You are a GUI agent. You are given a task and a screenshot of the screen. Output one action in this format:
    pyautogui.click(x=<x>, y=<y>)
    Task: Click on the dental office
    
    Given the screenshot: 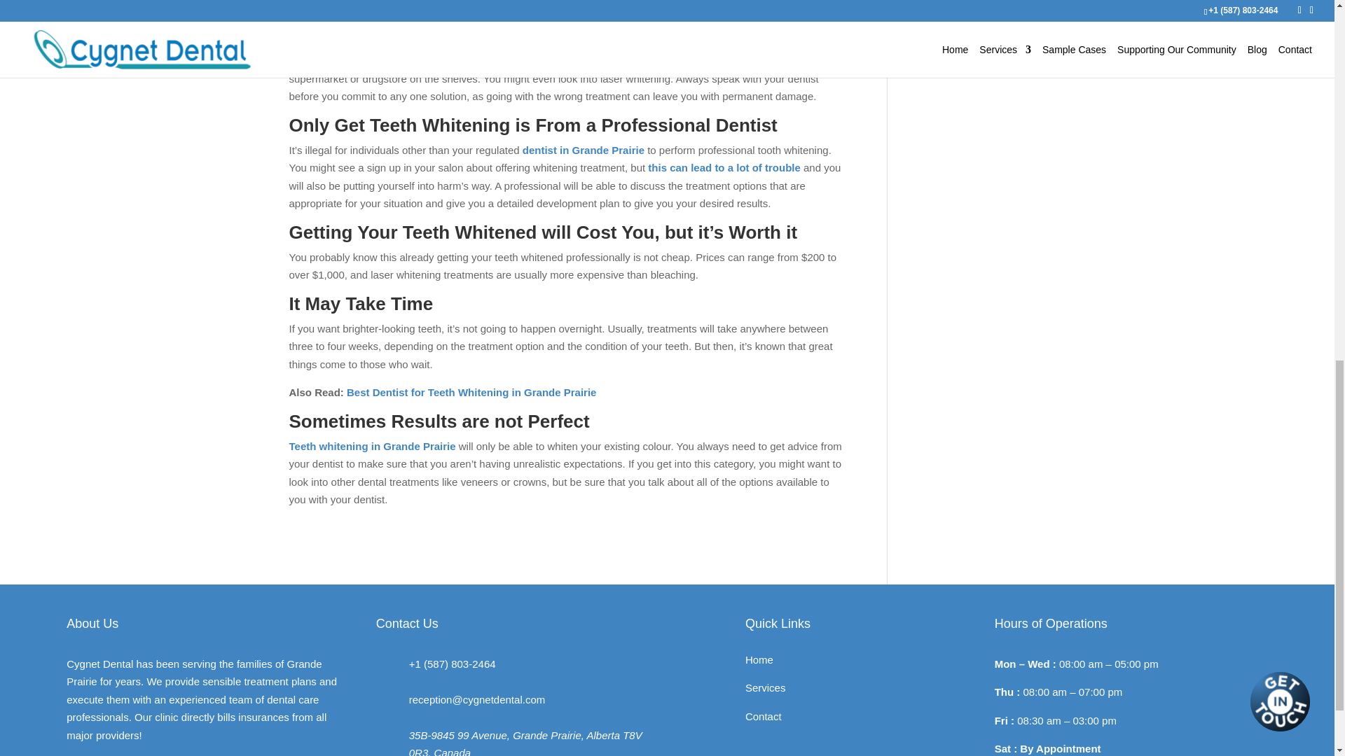 What is the action you would take?
    pyautogui.click(x=464, y=43)
    